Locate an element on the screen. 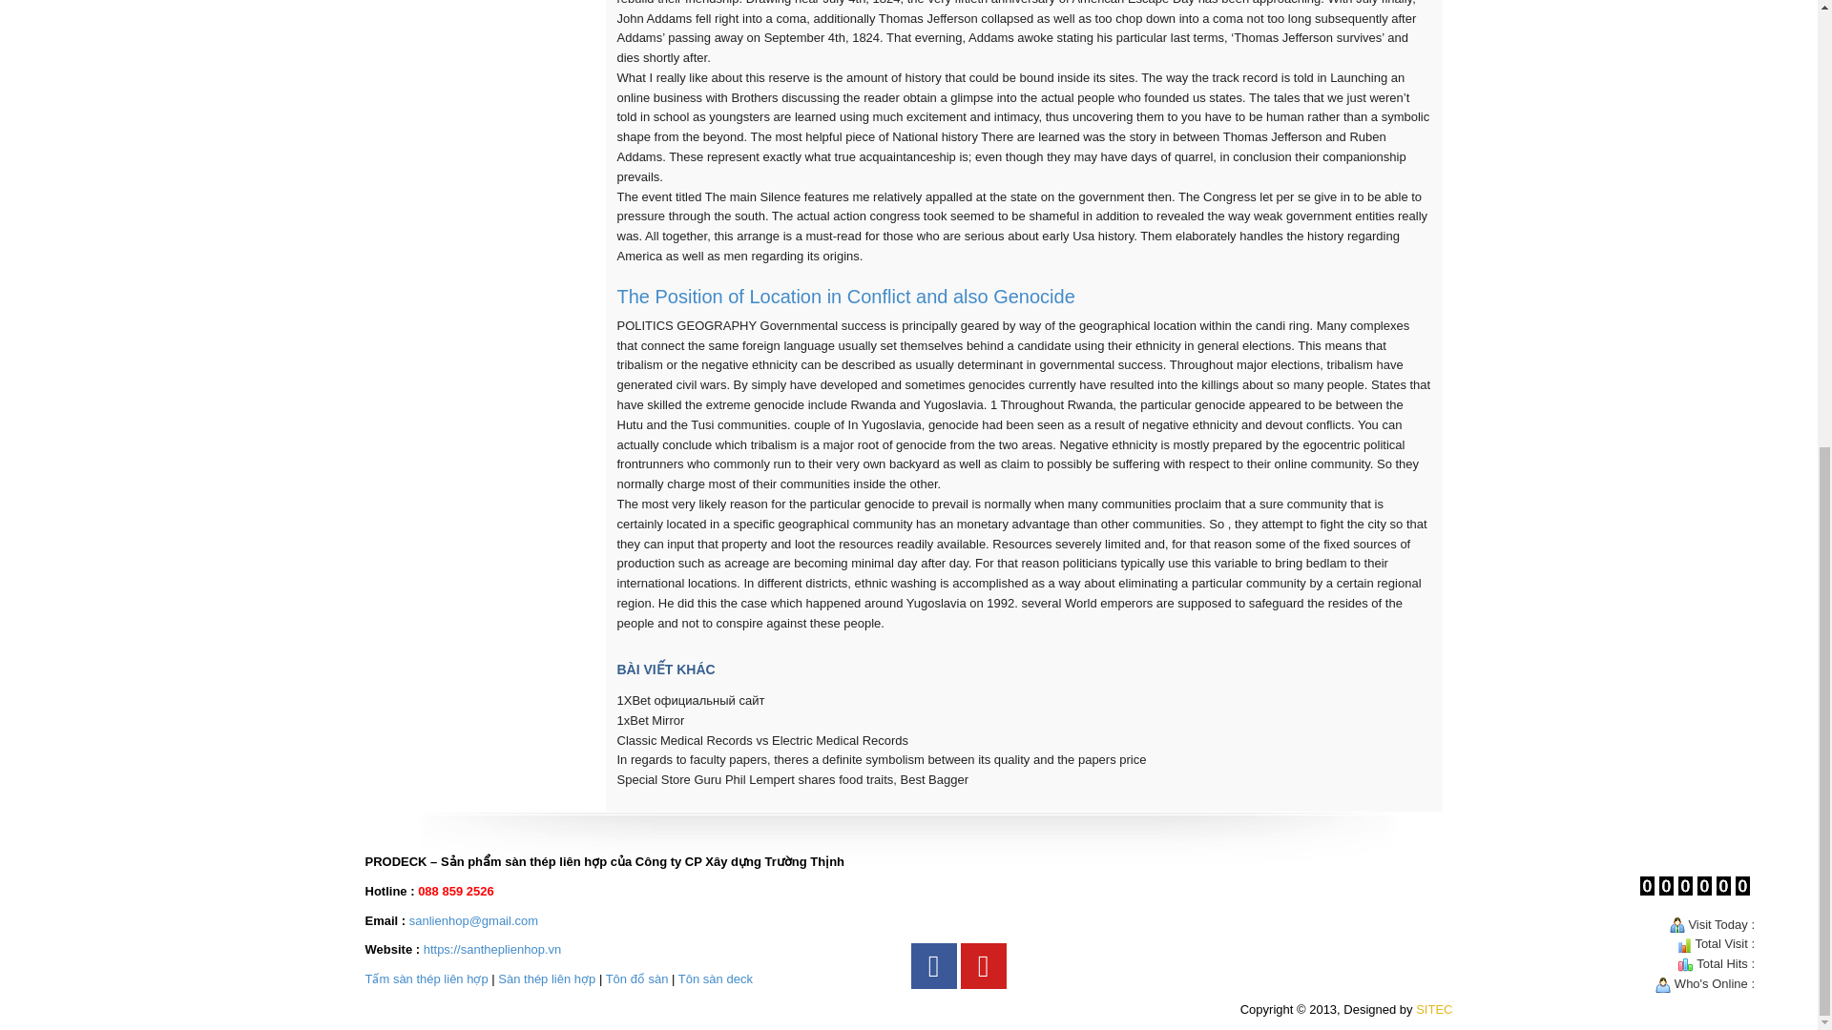 The height and width of the screenshot is (1030, 1832). tam san thep lien hop is located at coordinates (426, 978).